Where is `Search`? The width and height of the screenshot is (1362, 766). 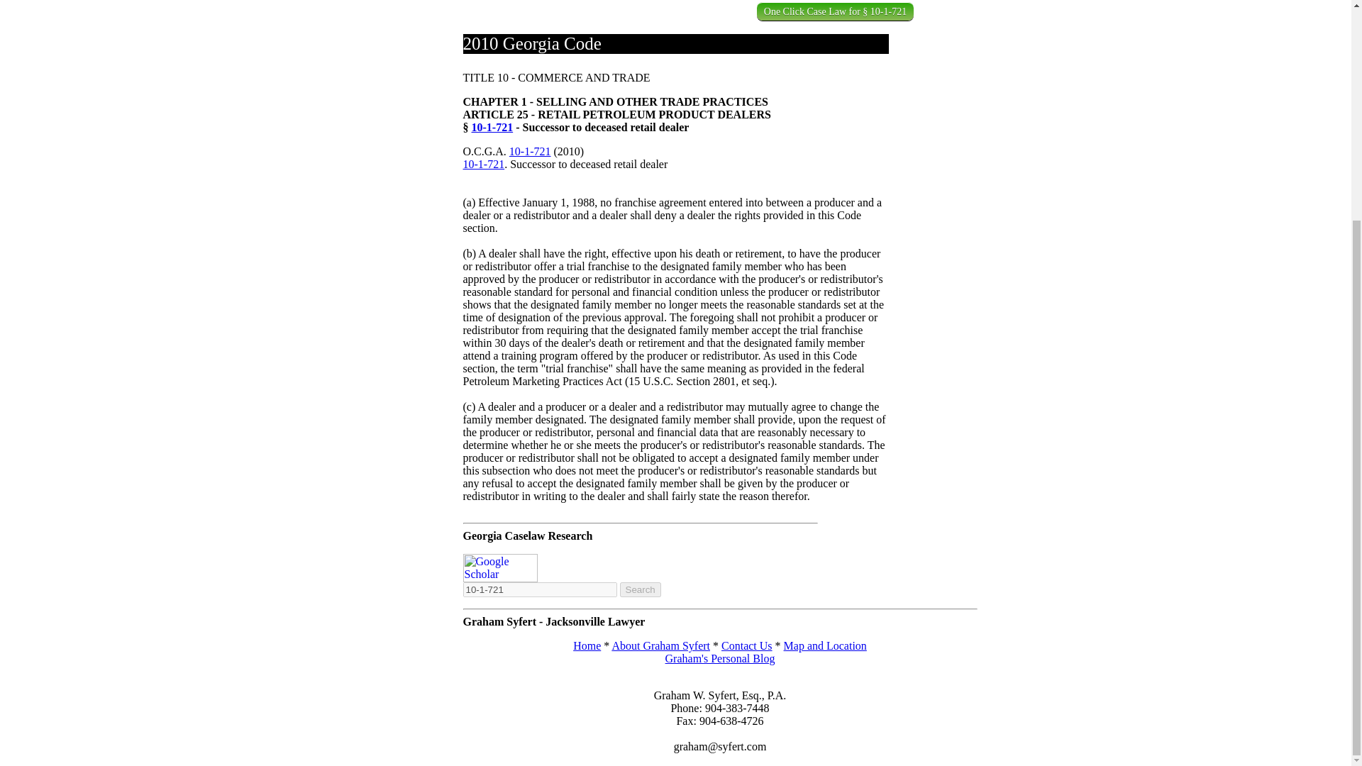
Search is located at coordinates (640, 589).